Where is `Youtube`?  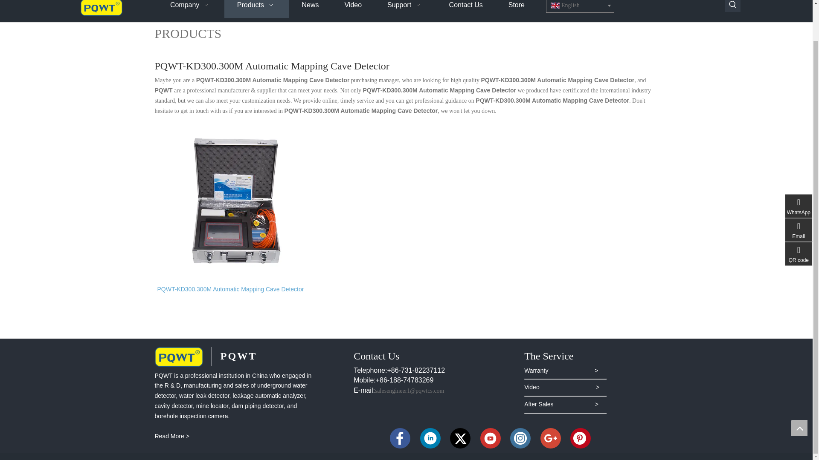
Youtube is located at coordinates (490, 438).